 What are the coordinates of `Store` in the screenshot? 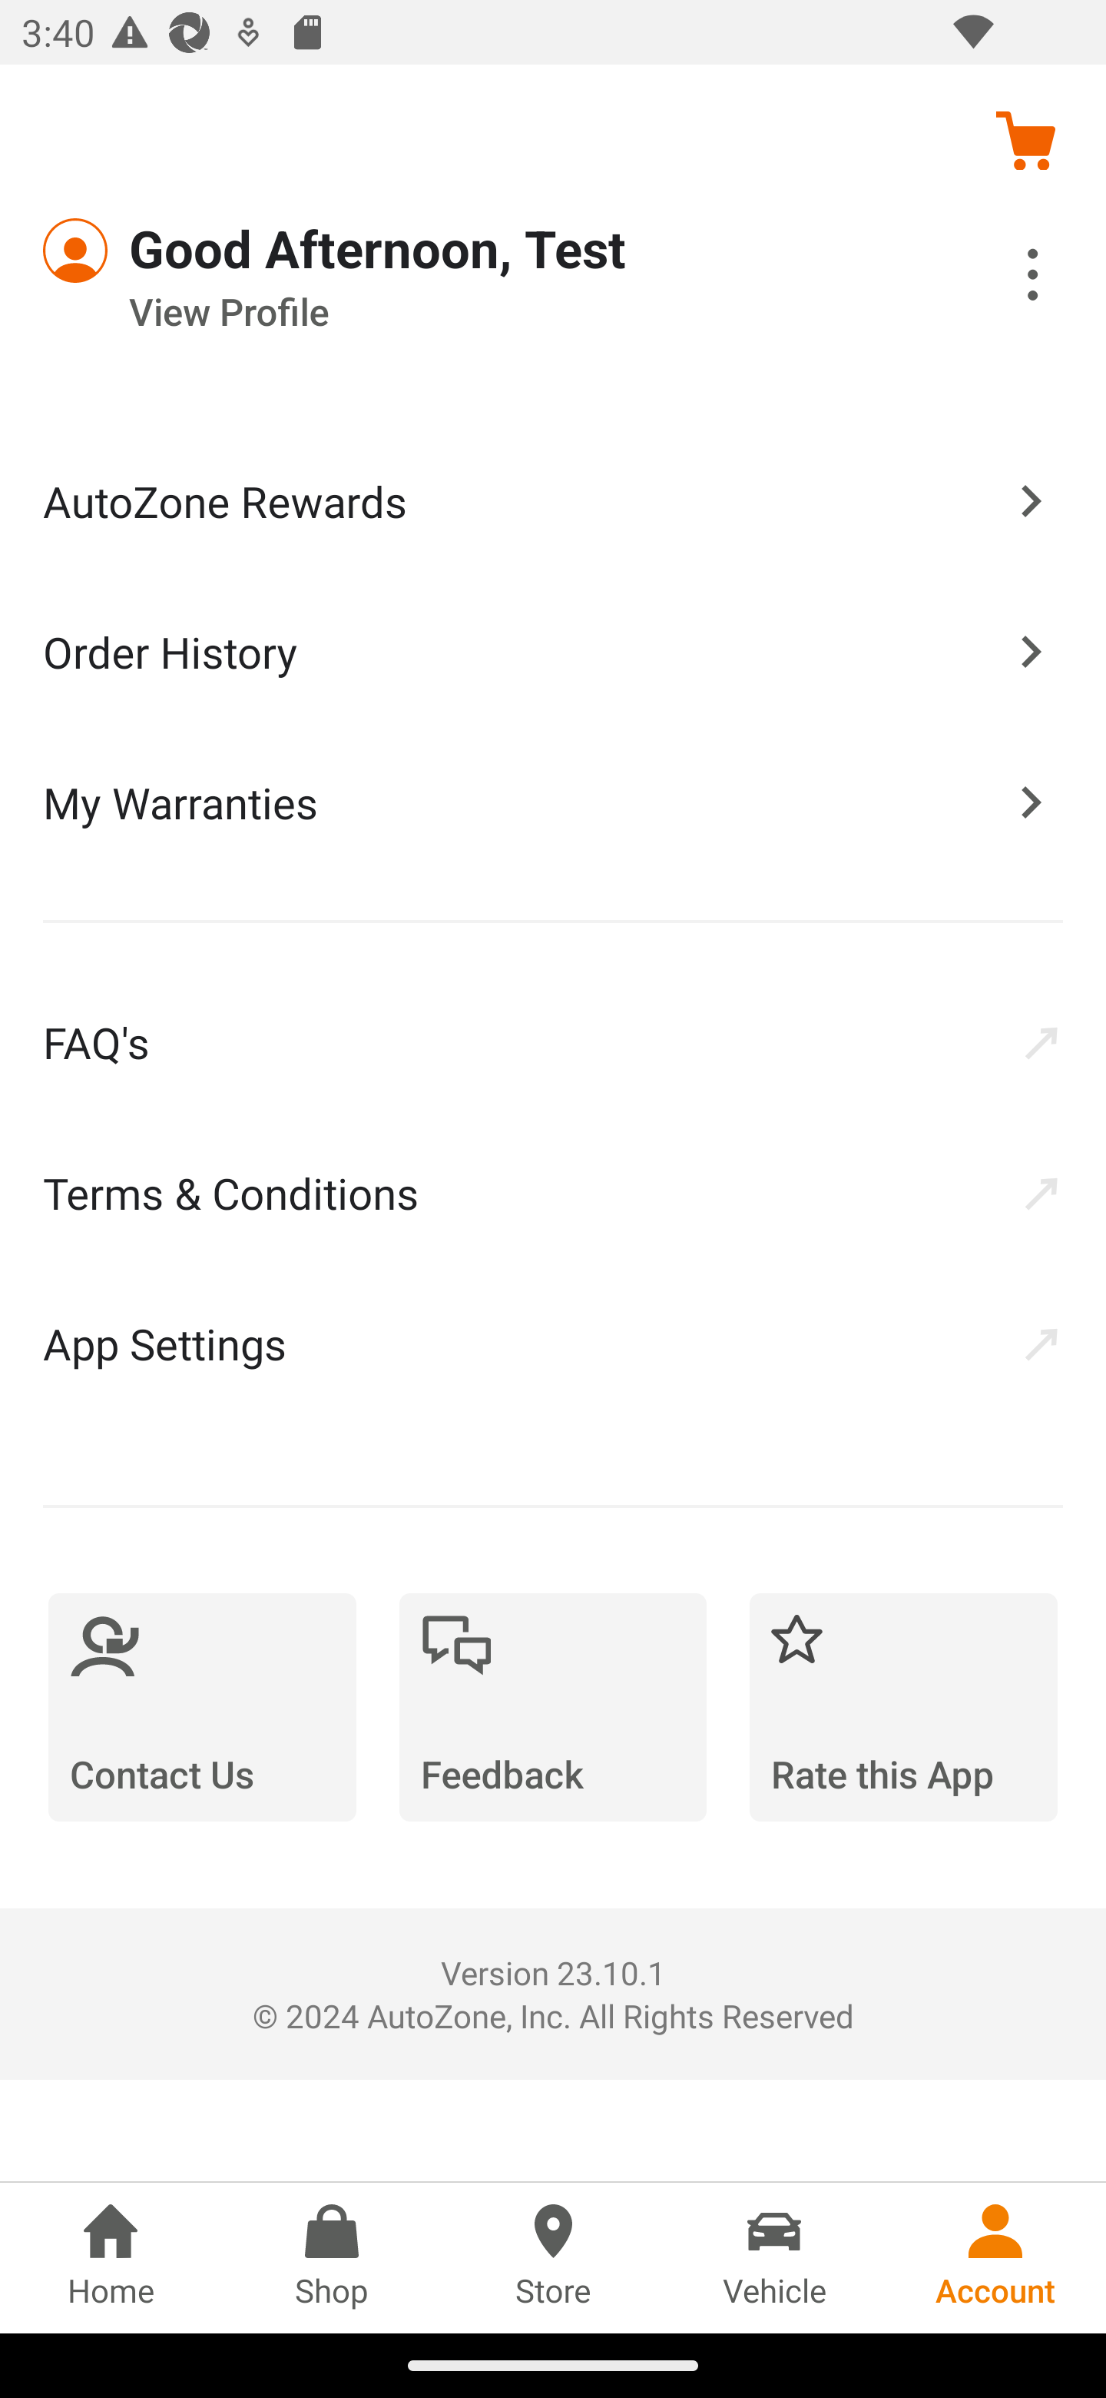 It's located at (553, 2257).